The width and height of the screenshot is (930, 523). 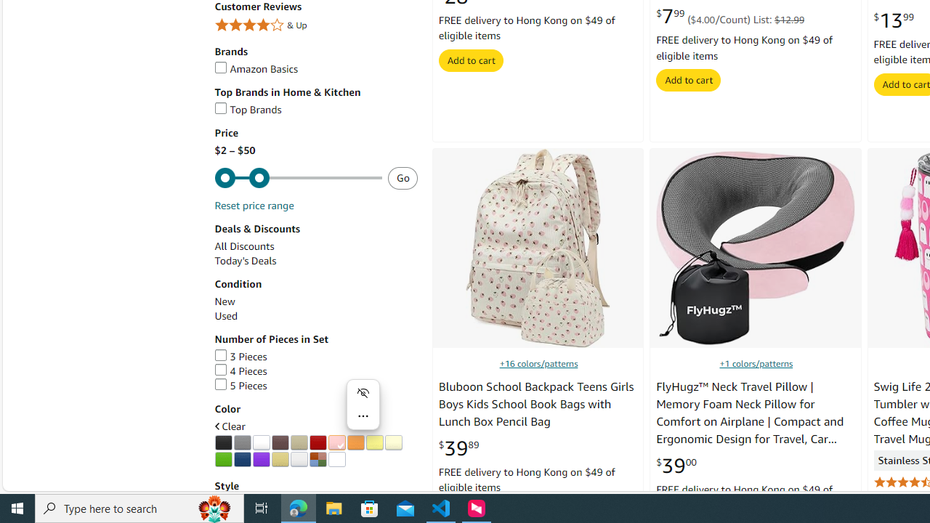 I want to click on Maximum, so click(x=298, y=178).